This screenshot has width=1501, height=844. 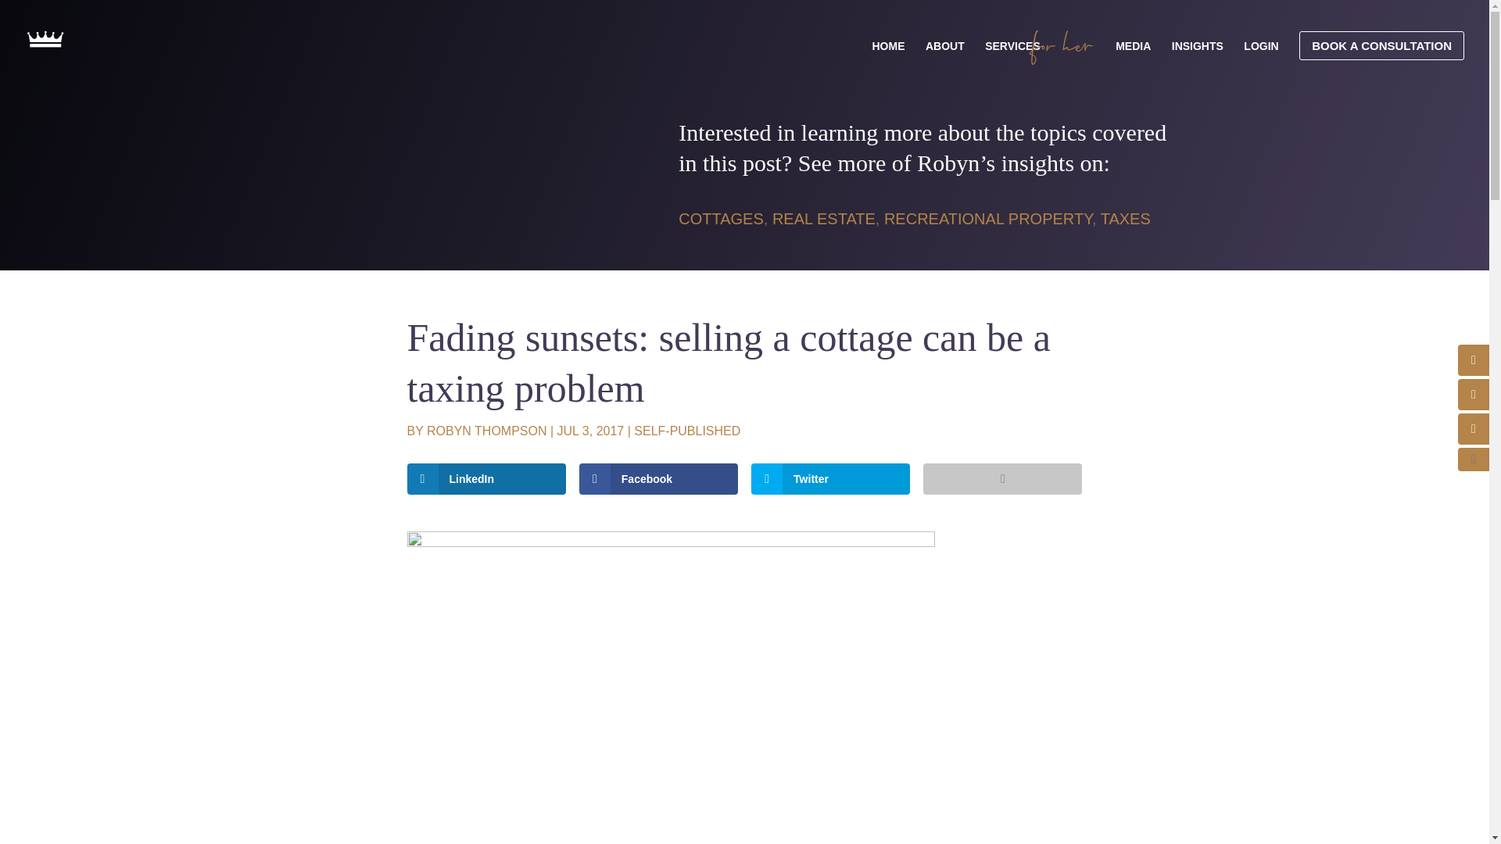 I want to click on Twitter, so click(x=830, y=478).